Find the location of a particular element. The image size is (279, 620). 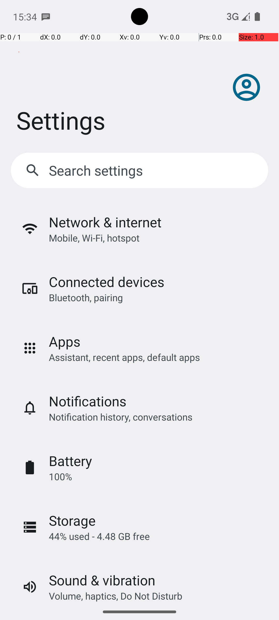

Connected devices is located at coordinates (106, 282).